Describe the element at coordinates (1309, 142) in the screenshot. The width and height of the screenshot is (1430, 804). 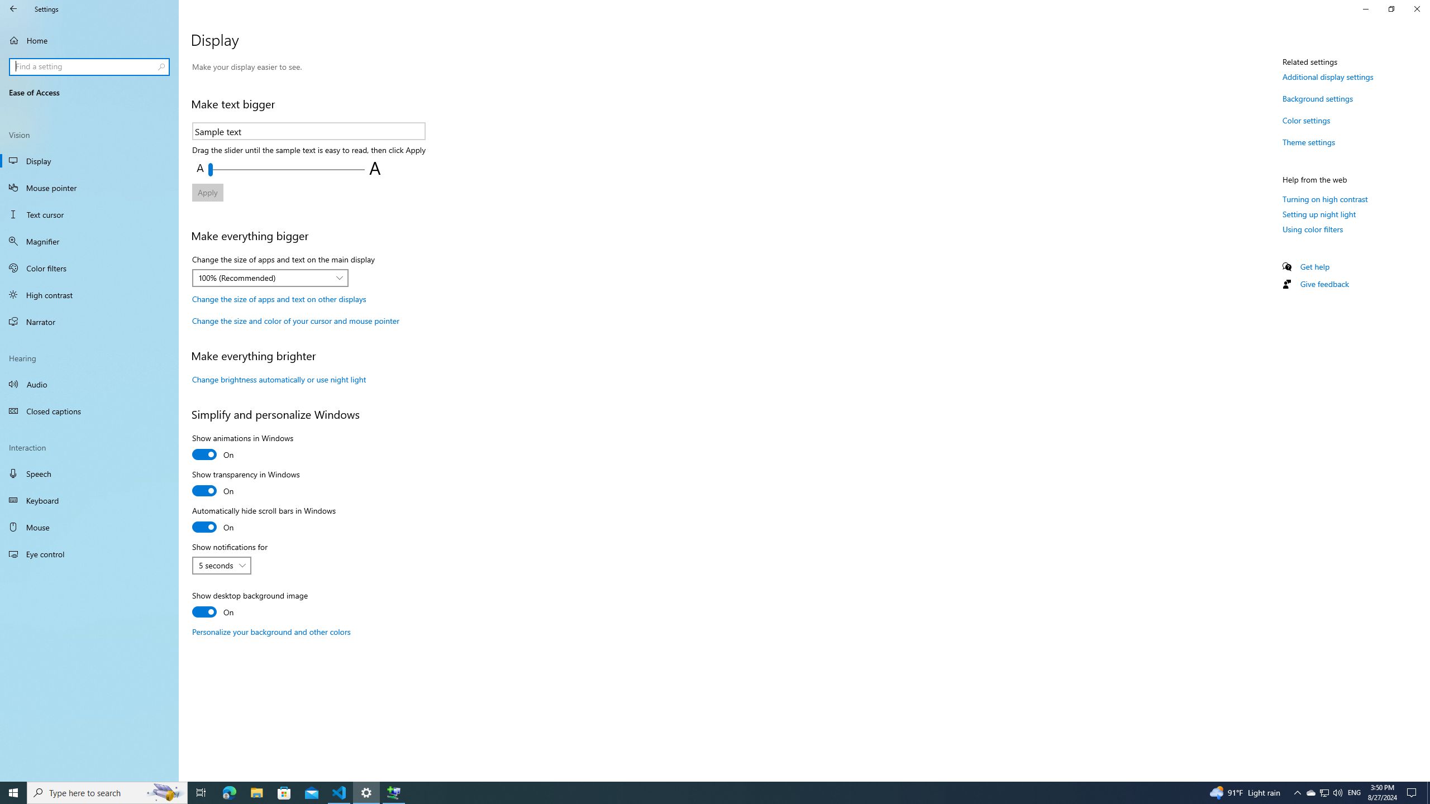
I see `Theme settings` at that location.